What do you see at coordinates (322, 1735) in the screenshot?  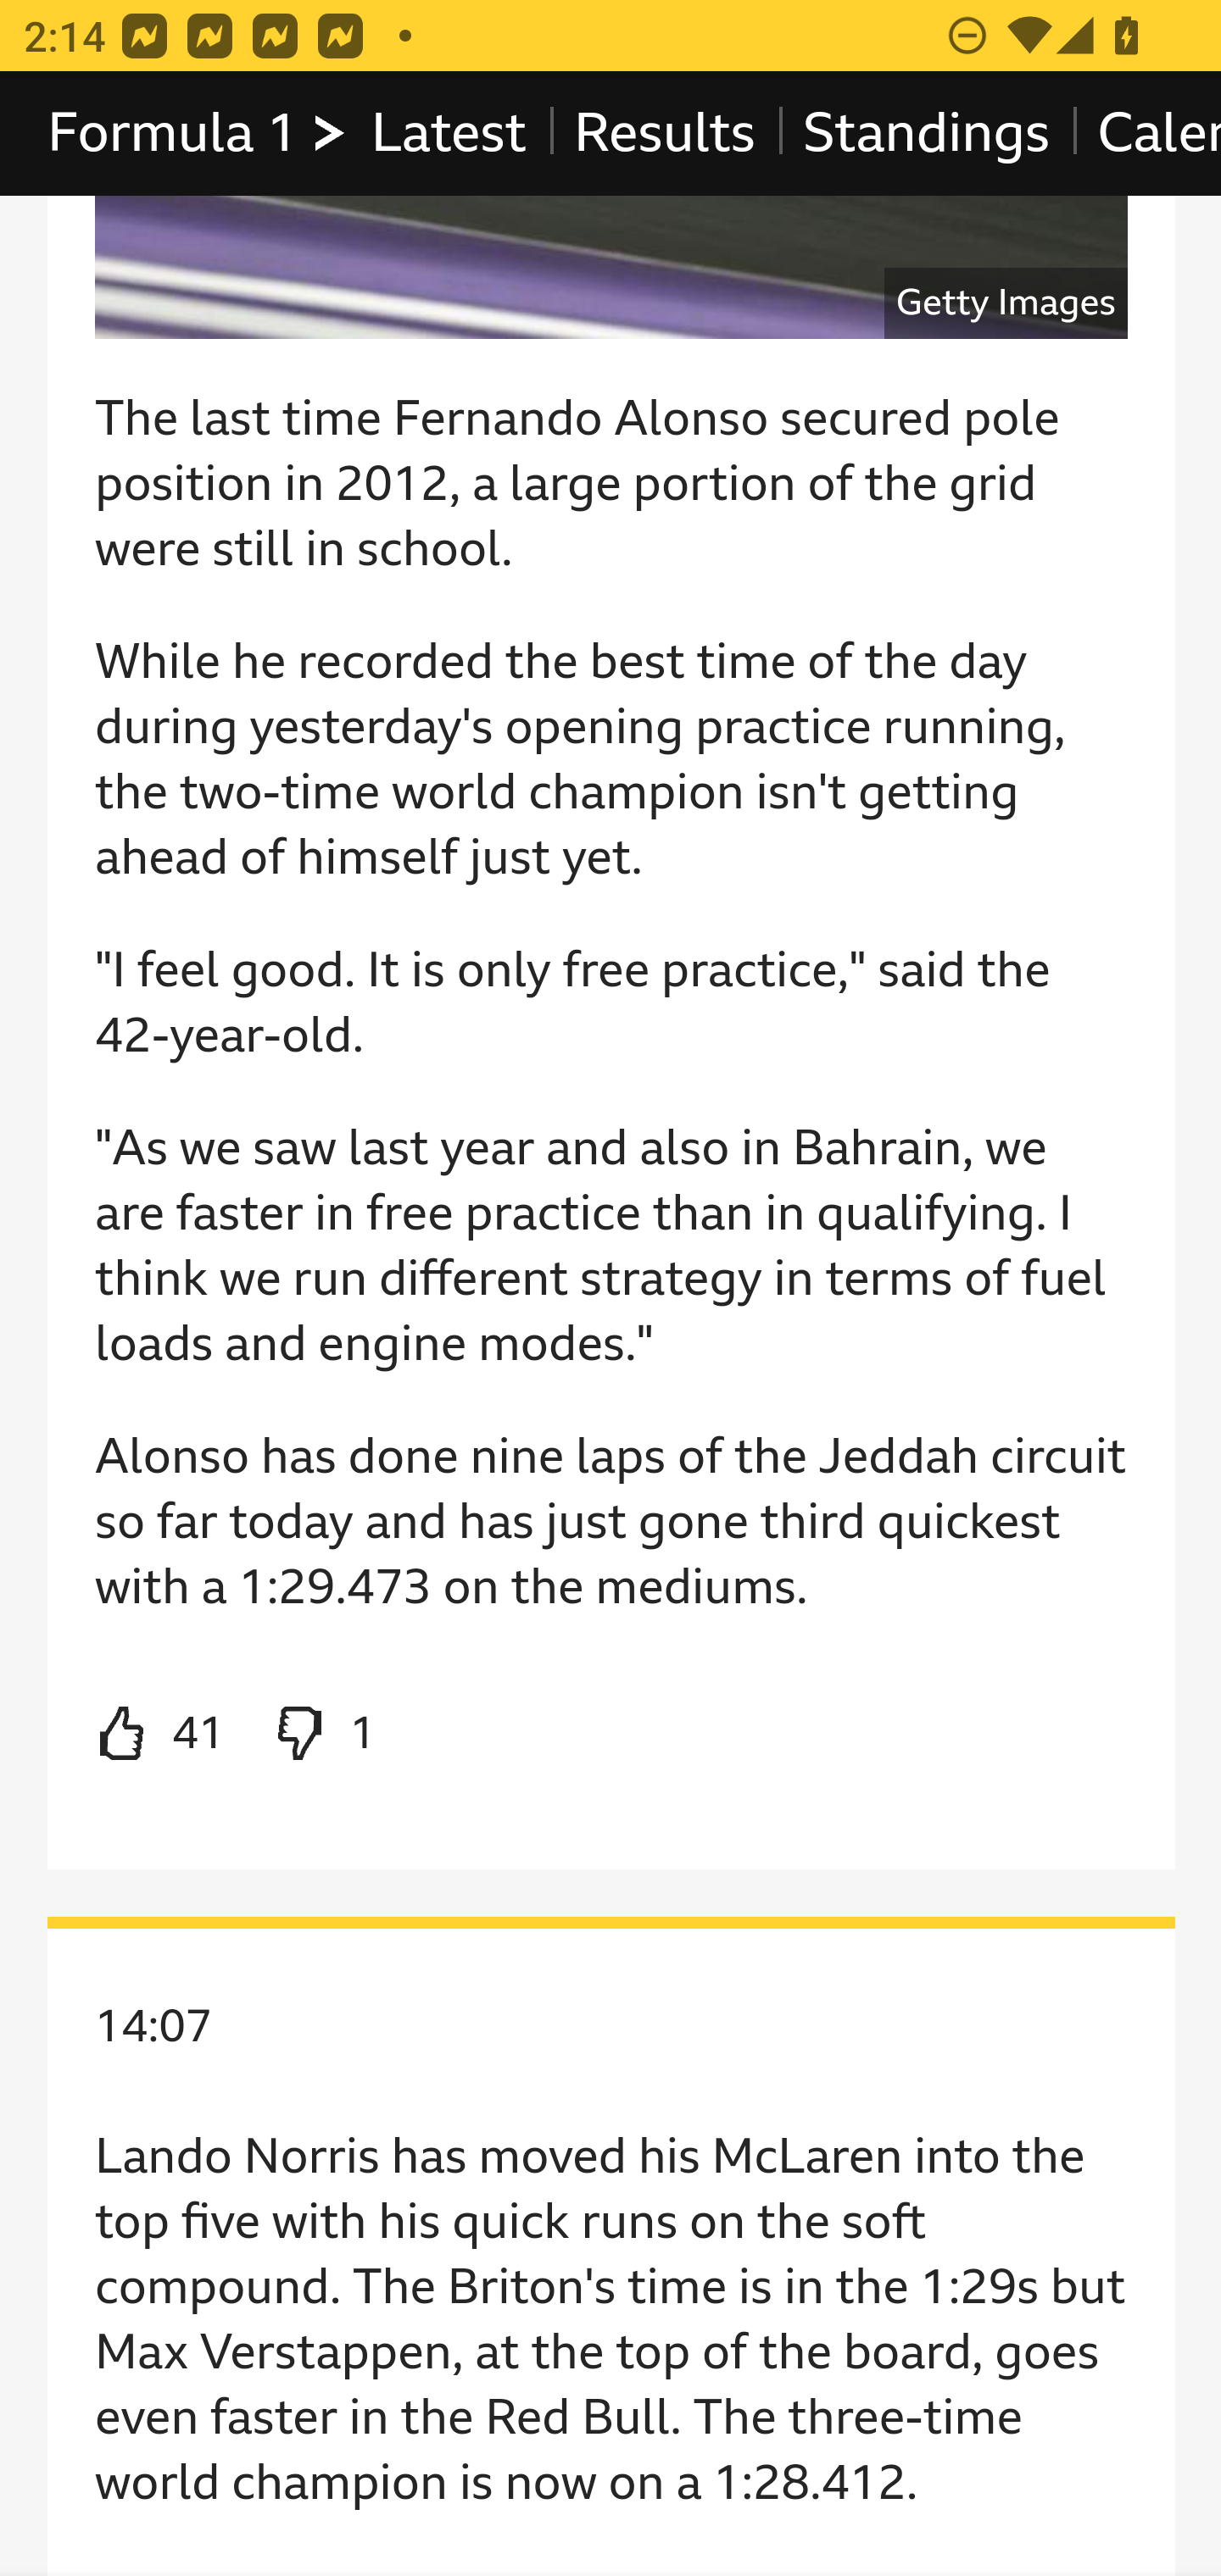 I see `Dislike` at bounding box center [322, 1735].